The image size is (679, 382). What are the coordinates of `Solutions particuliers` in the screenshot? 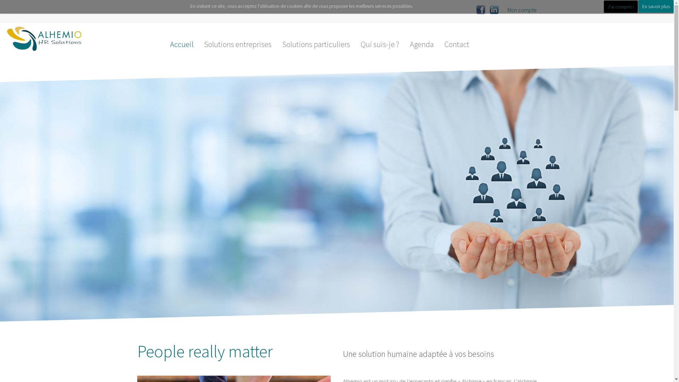 It's located at (316, 44).